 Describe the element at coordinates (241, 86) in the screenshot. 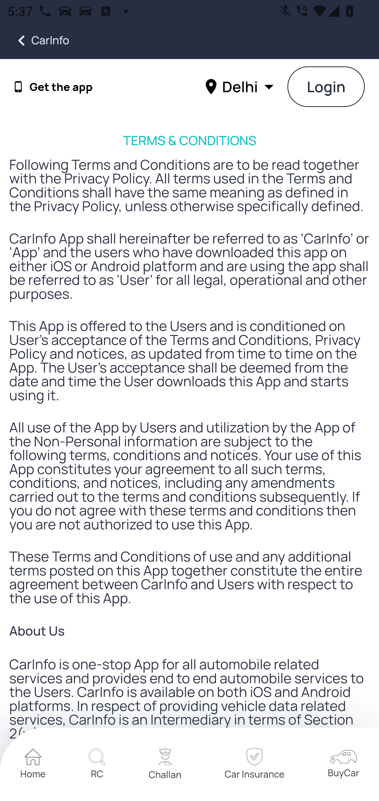

I see `Delhi` at that location.